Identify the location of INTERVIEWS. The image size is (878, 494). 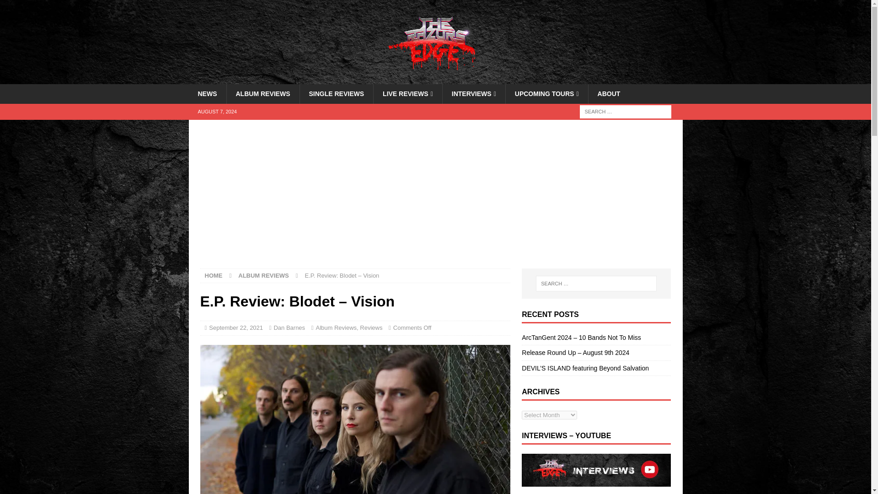
(474, 93).